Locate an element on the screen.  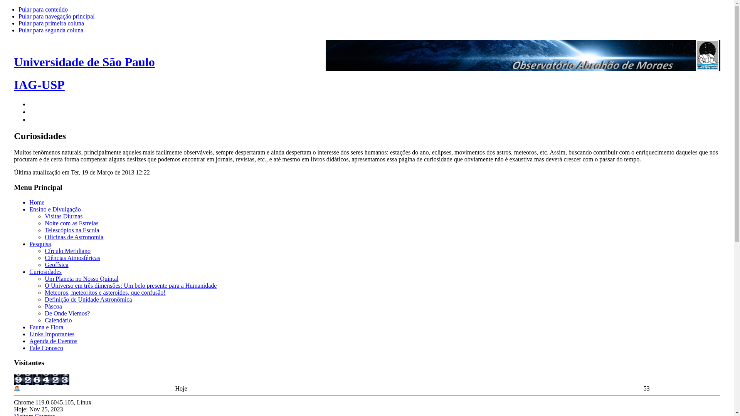
IAG-USP is located at coordinates (39, 85).